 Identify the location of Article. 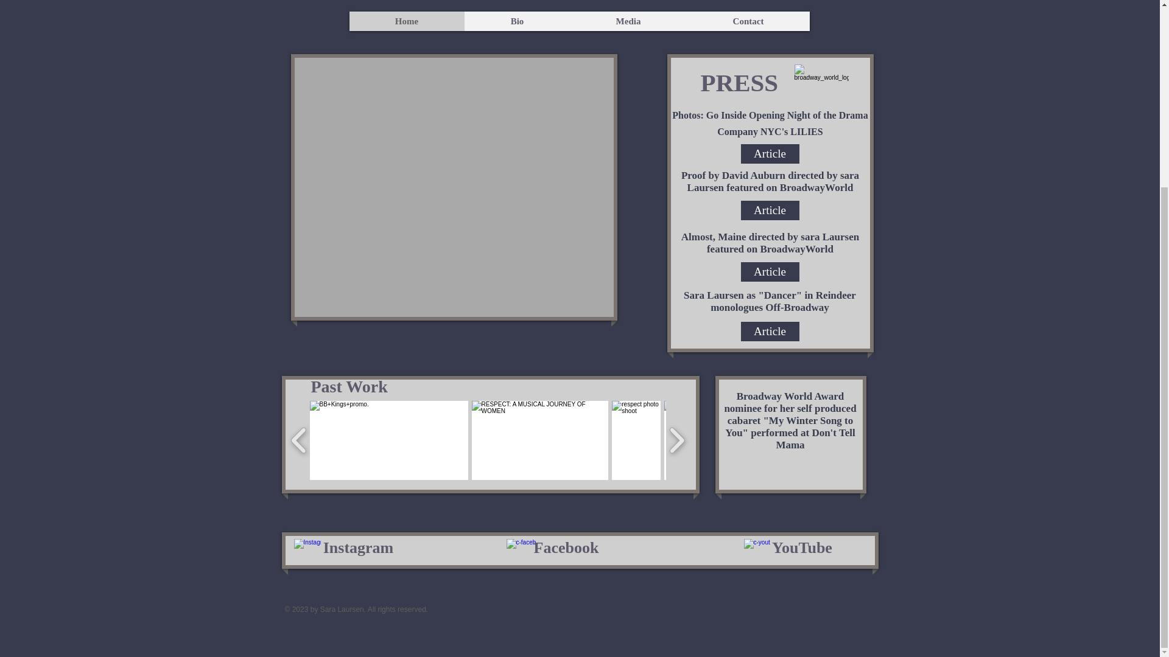
(769, 271).